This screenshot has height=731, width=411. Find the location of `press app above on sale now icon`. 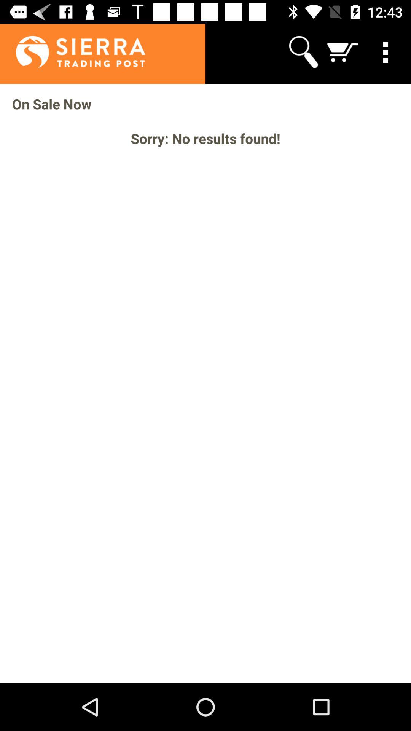

press app above on sale now icon is located at coordinates (343, 52).